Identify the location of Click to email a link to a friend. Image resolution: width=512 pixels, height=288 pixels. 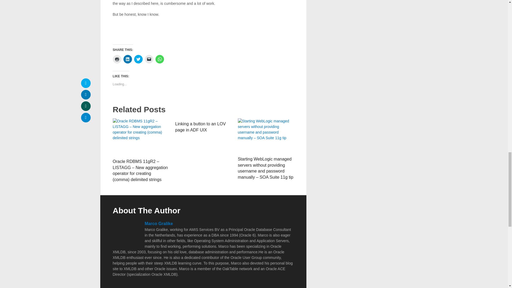
(149, 59).